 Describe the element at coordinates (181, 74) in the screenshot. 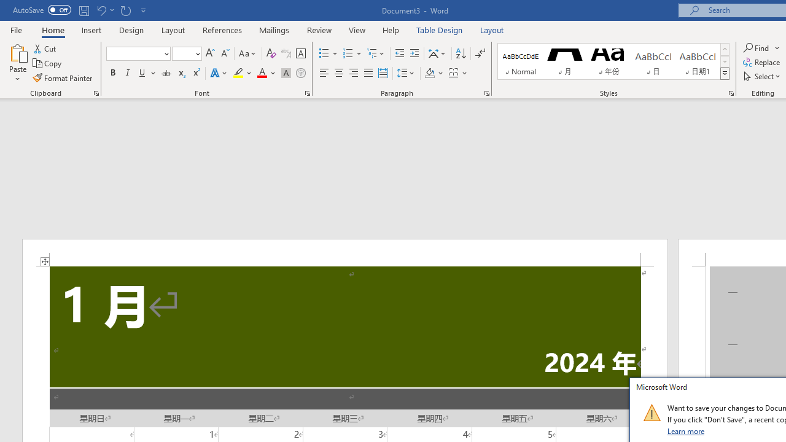

I see `Subscript` at that location.